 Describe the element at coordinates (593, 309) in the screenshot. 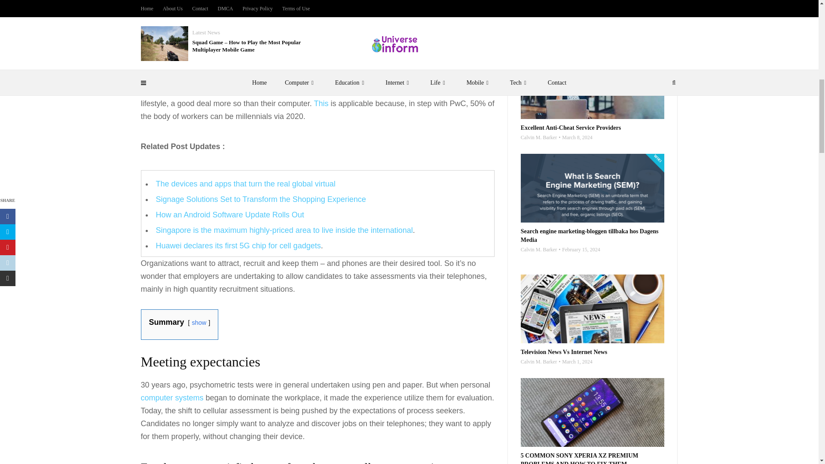

I see `Television News Vs Internet News 14` at that location.